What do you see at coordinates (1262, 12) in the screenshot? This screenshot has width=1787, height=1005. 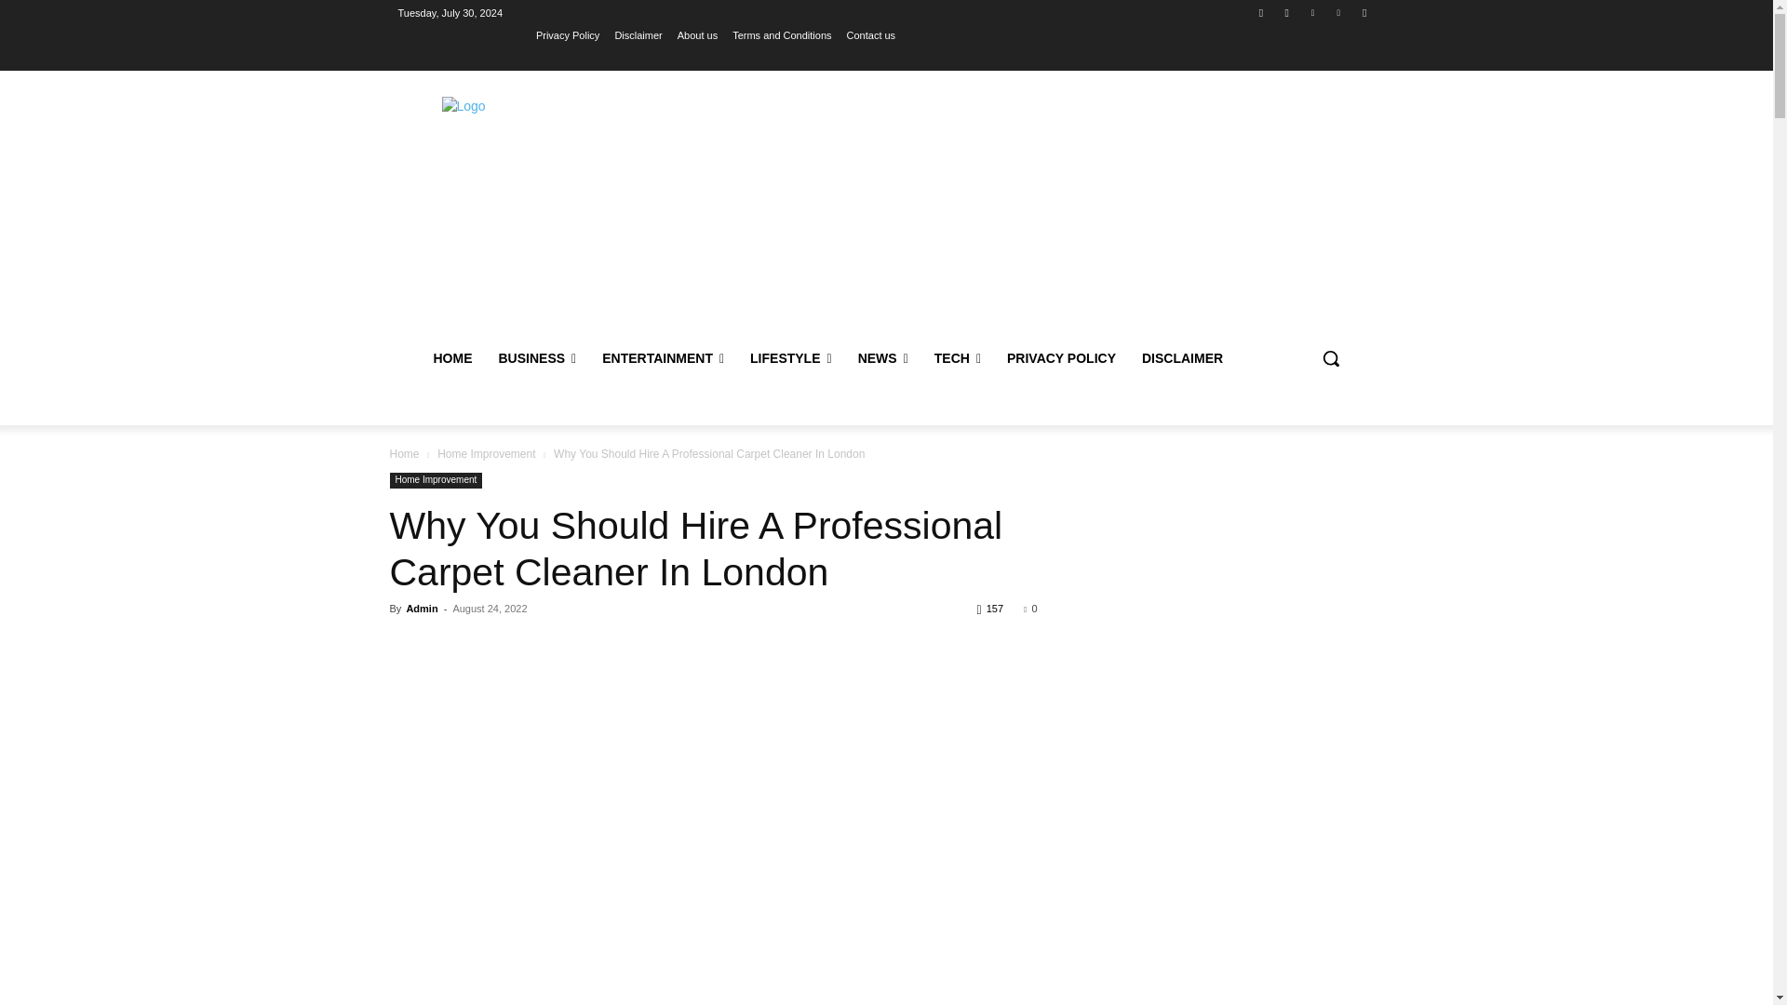 I see `Facebook` at bounding box center [1262, 12].